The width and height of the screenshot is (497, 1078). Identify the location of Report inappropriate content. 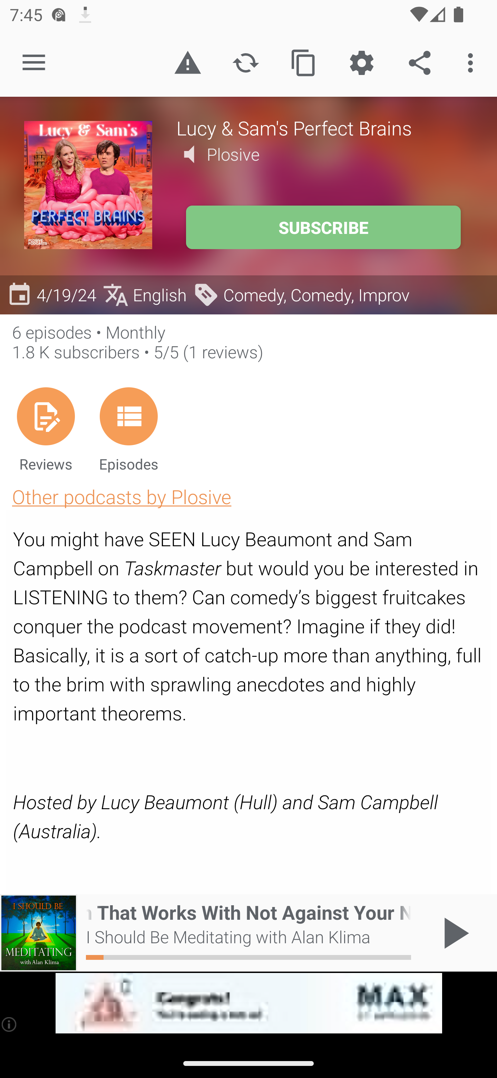
(187, 62).